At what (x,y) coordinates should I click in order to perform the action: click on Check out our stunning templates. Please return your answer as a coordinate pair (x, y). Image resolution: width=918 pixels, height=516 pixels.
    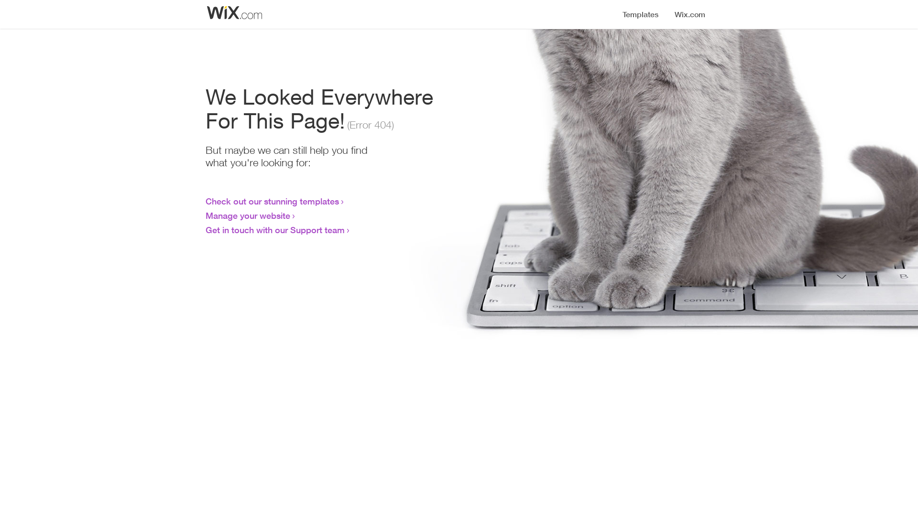
    Looking at the image, I should click on (273, 201).